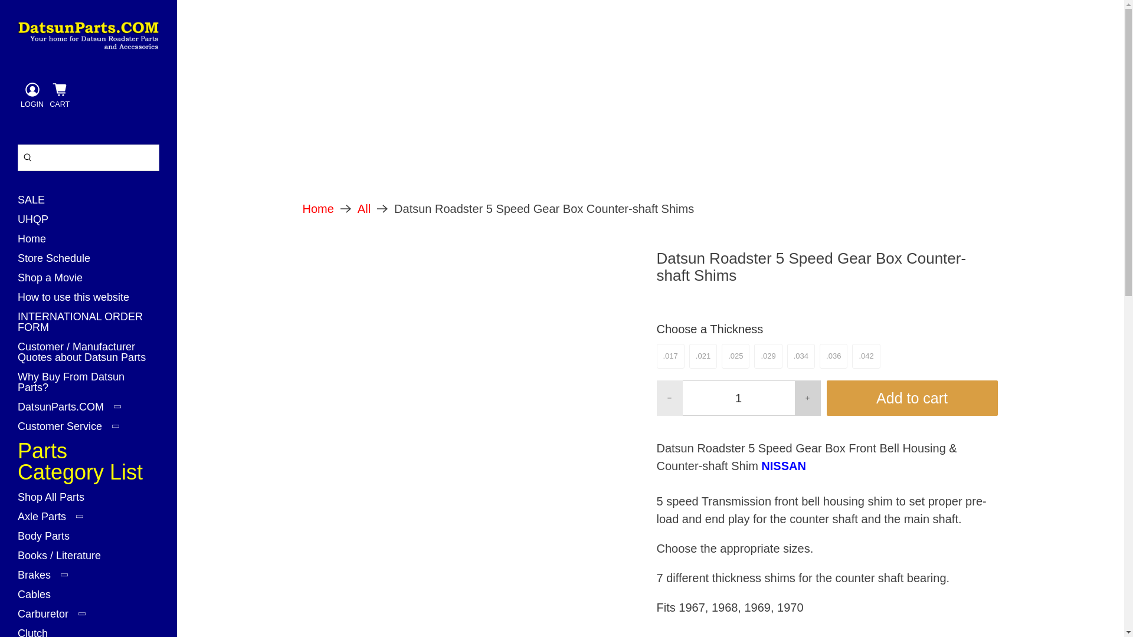 This screenshot has height=637, width=1133. What do you see at coordinates (89, 386) in the screenshot?
I see `Why Buy From Datsun Parts?` at bounding box center [89, 386].